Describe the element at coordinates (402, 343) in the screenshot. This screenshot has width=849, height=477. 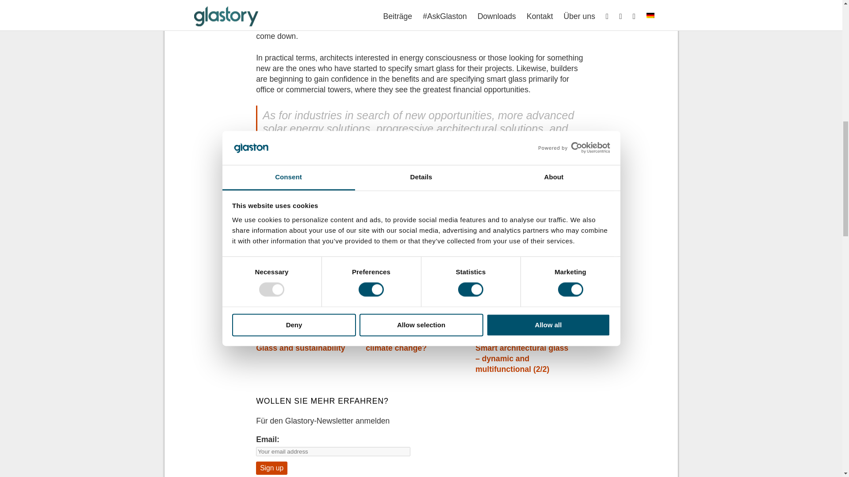
I see `Can glass help limit climate change?` at that location.